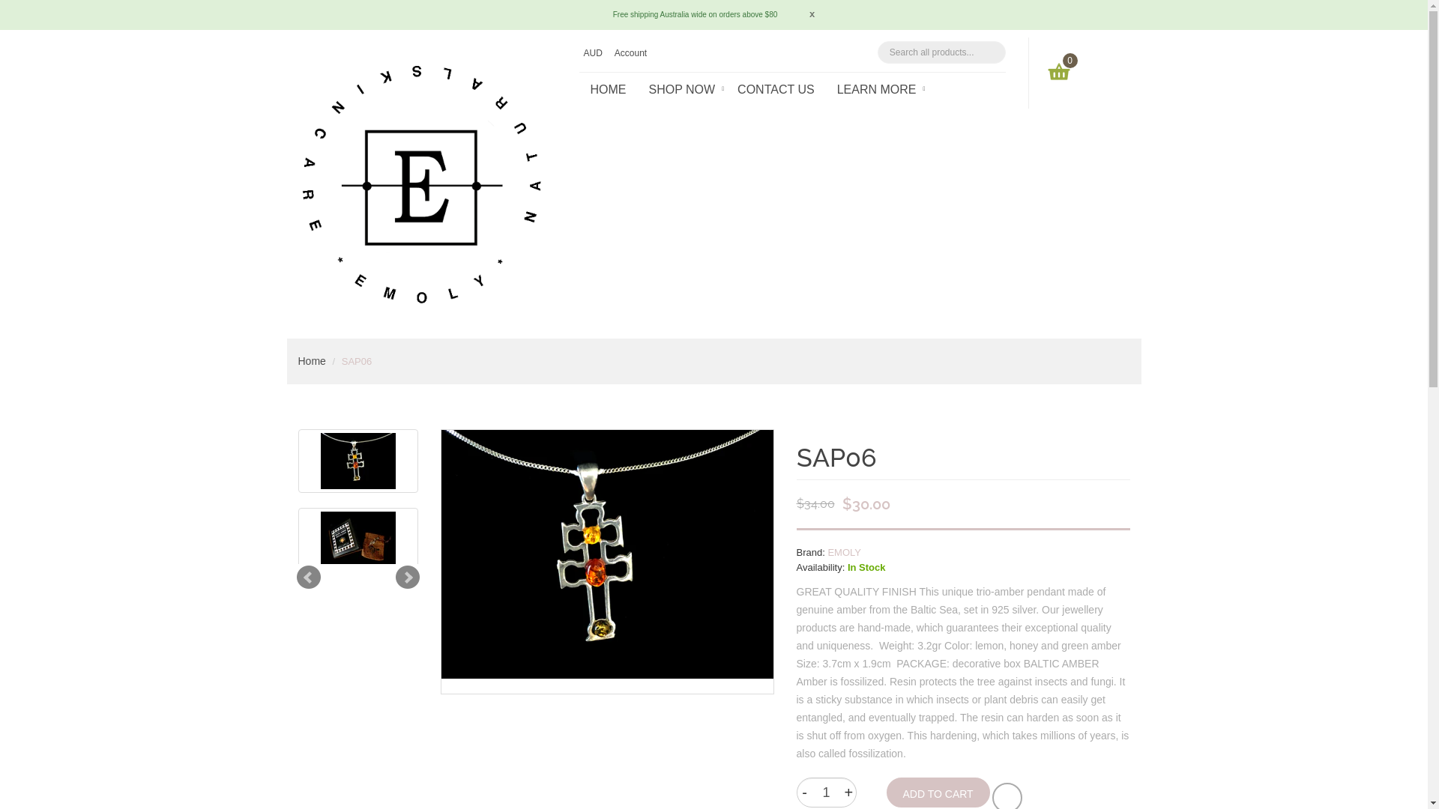 The width and height of the screenshot is (1439, 809). Describe the element at coordinates (595, 54) in the screenshot. I see `AUD` at that location.